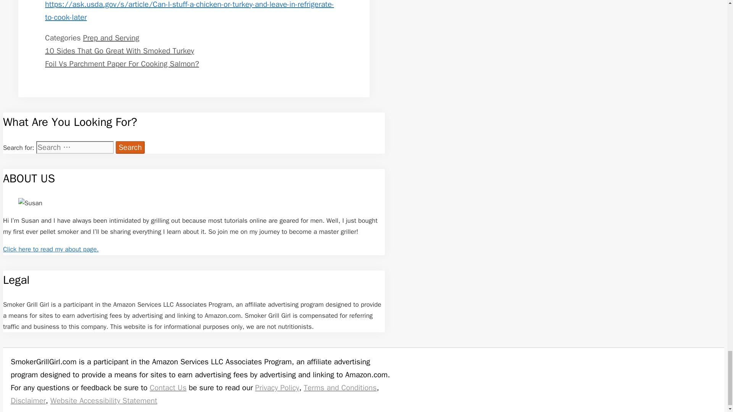 The height and width of the screenshot is (412, 733). What do you see at coordinates (104, 401) in the screenshot?
I see `Website Accessibility Statement` at bounding box center [104, 401].